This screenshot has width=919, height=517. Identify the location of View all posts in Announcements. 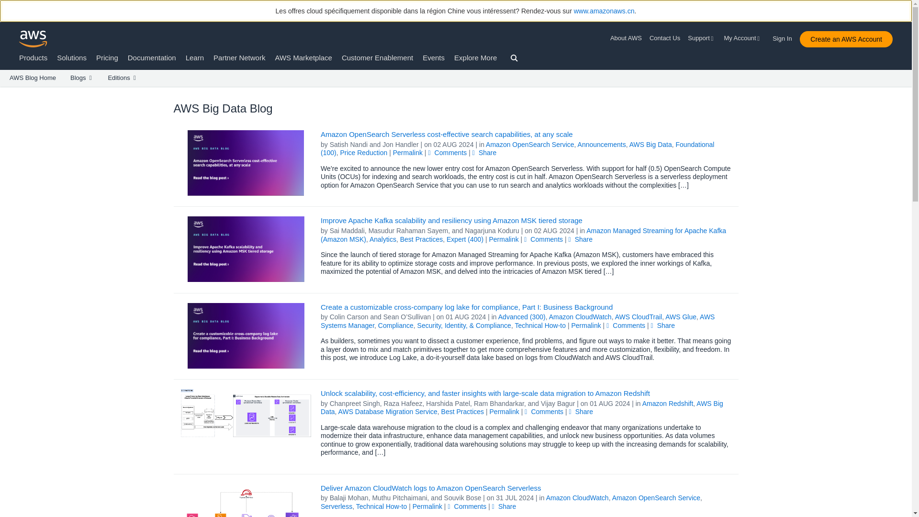
(602, 144).